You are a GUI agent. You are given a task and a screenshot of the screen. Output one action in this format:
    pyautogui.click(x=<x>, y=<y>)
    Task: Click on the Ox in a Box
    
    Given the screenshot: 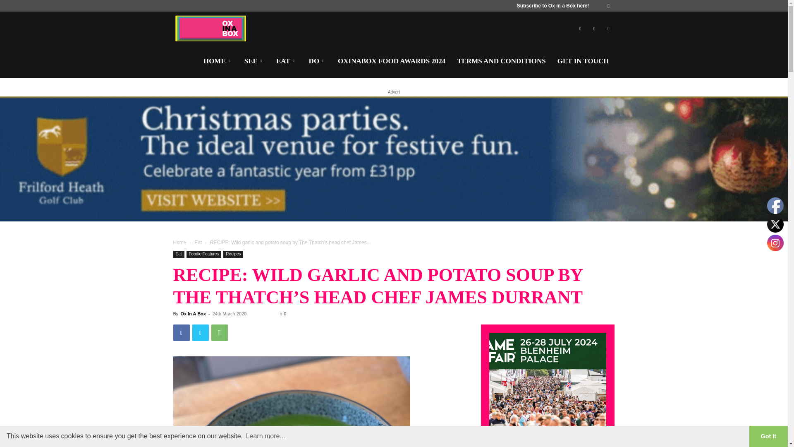 What is the action you would take?
    pyautogui.click(x=211, y=29)
    